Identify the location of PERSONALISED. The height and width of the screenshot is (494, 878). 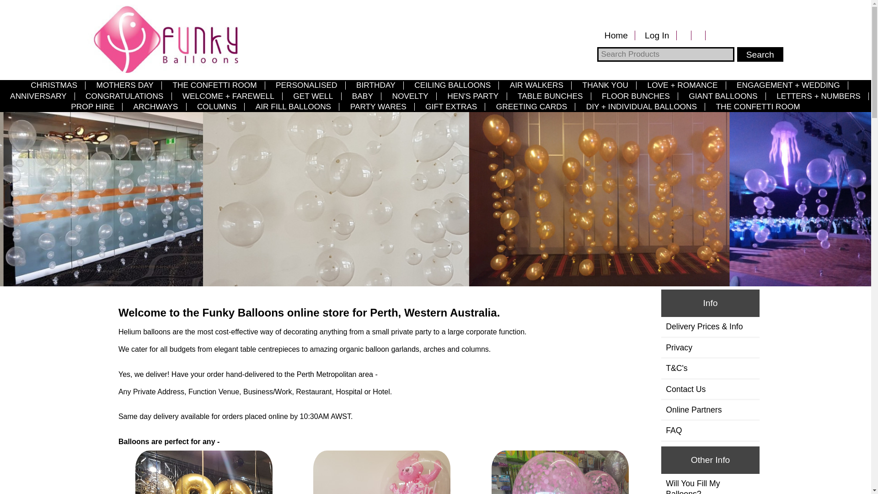
(306, 85).